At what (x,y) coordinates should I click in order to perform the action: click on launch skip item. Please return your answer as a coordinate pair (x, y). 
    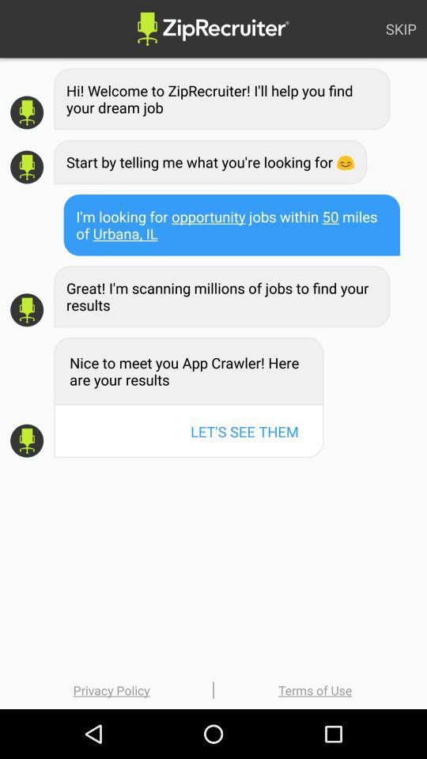
    Looking at the image, I should click on (401, 28).